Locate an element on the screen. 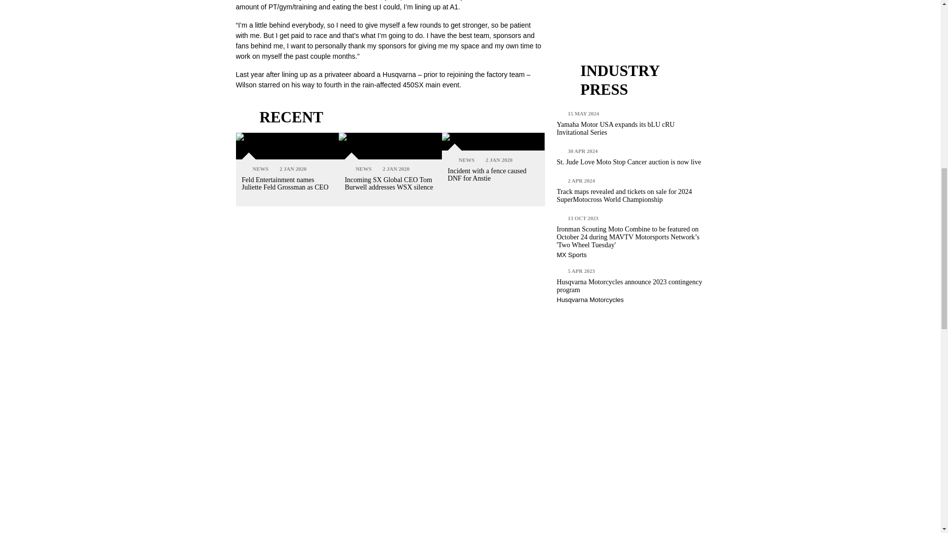 The image size is (948, 533). Incoming SX Global CEO Tom Burwell addresses WSX silence is located at coordinates (389, 184).